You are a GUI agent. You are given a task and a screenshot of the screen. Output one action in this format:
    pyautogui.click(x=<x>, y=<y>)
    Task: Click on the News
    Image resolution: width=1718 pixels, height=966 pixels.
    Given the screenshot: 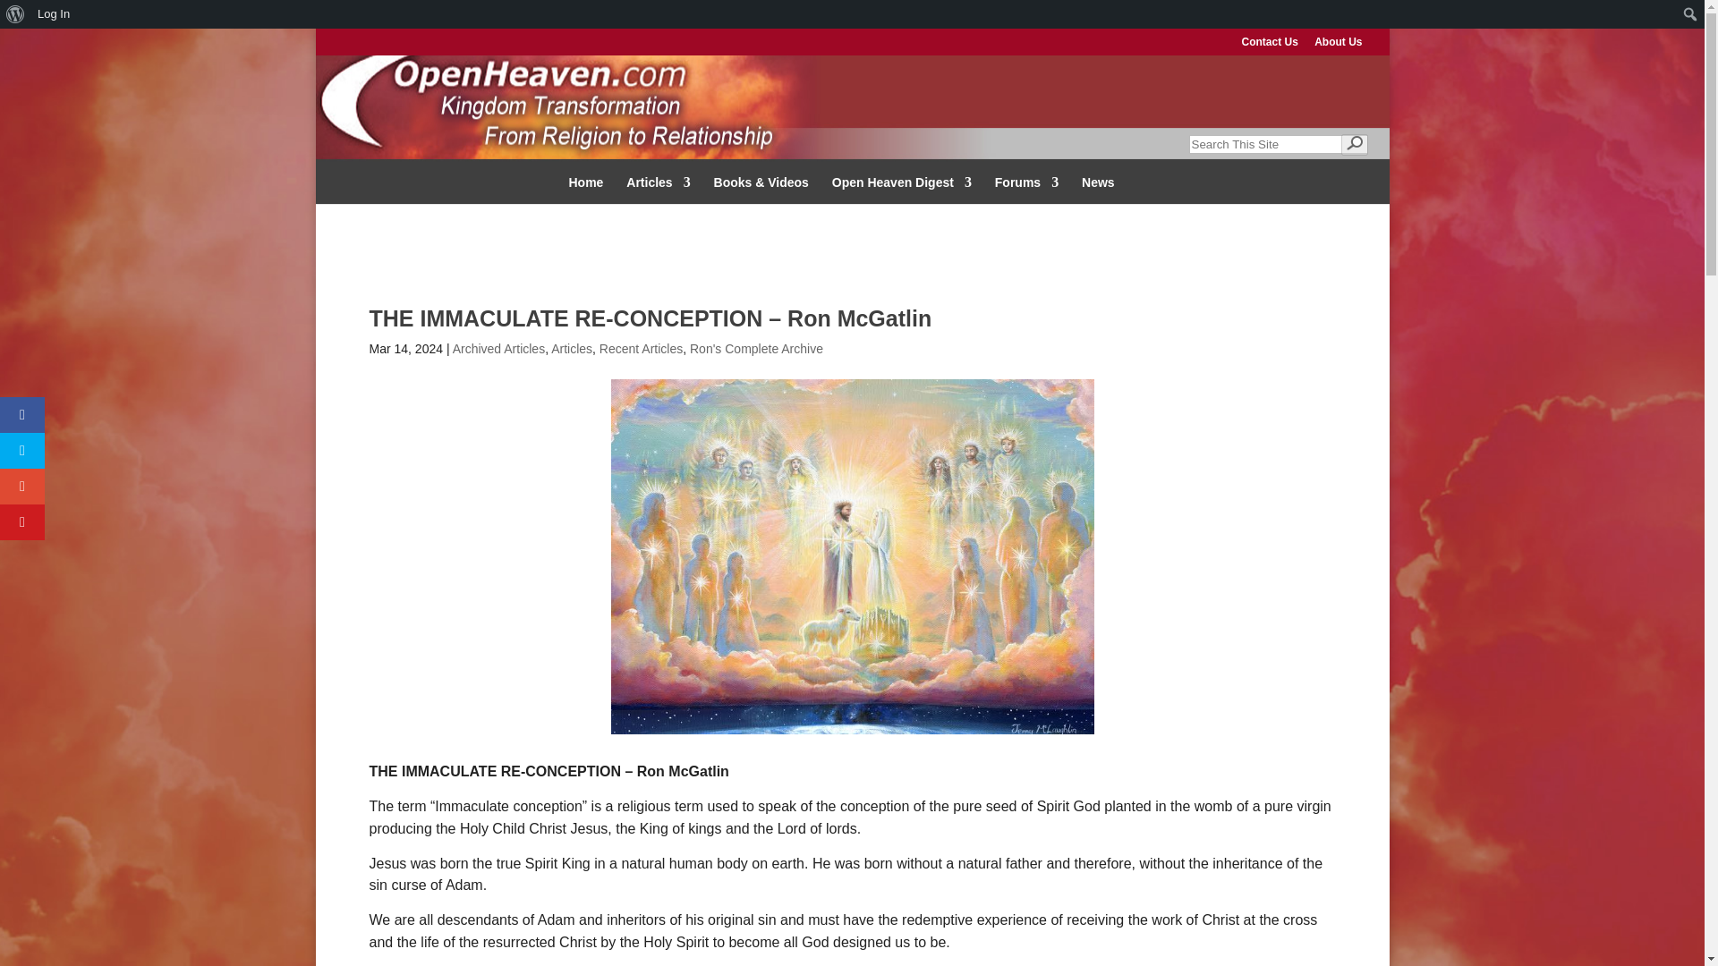 What is the action you would take?
    pyautogui.click(x=1099, y=184)
    